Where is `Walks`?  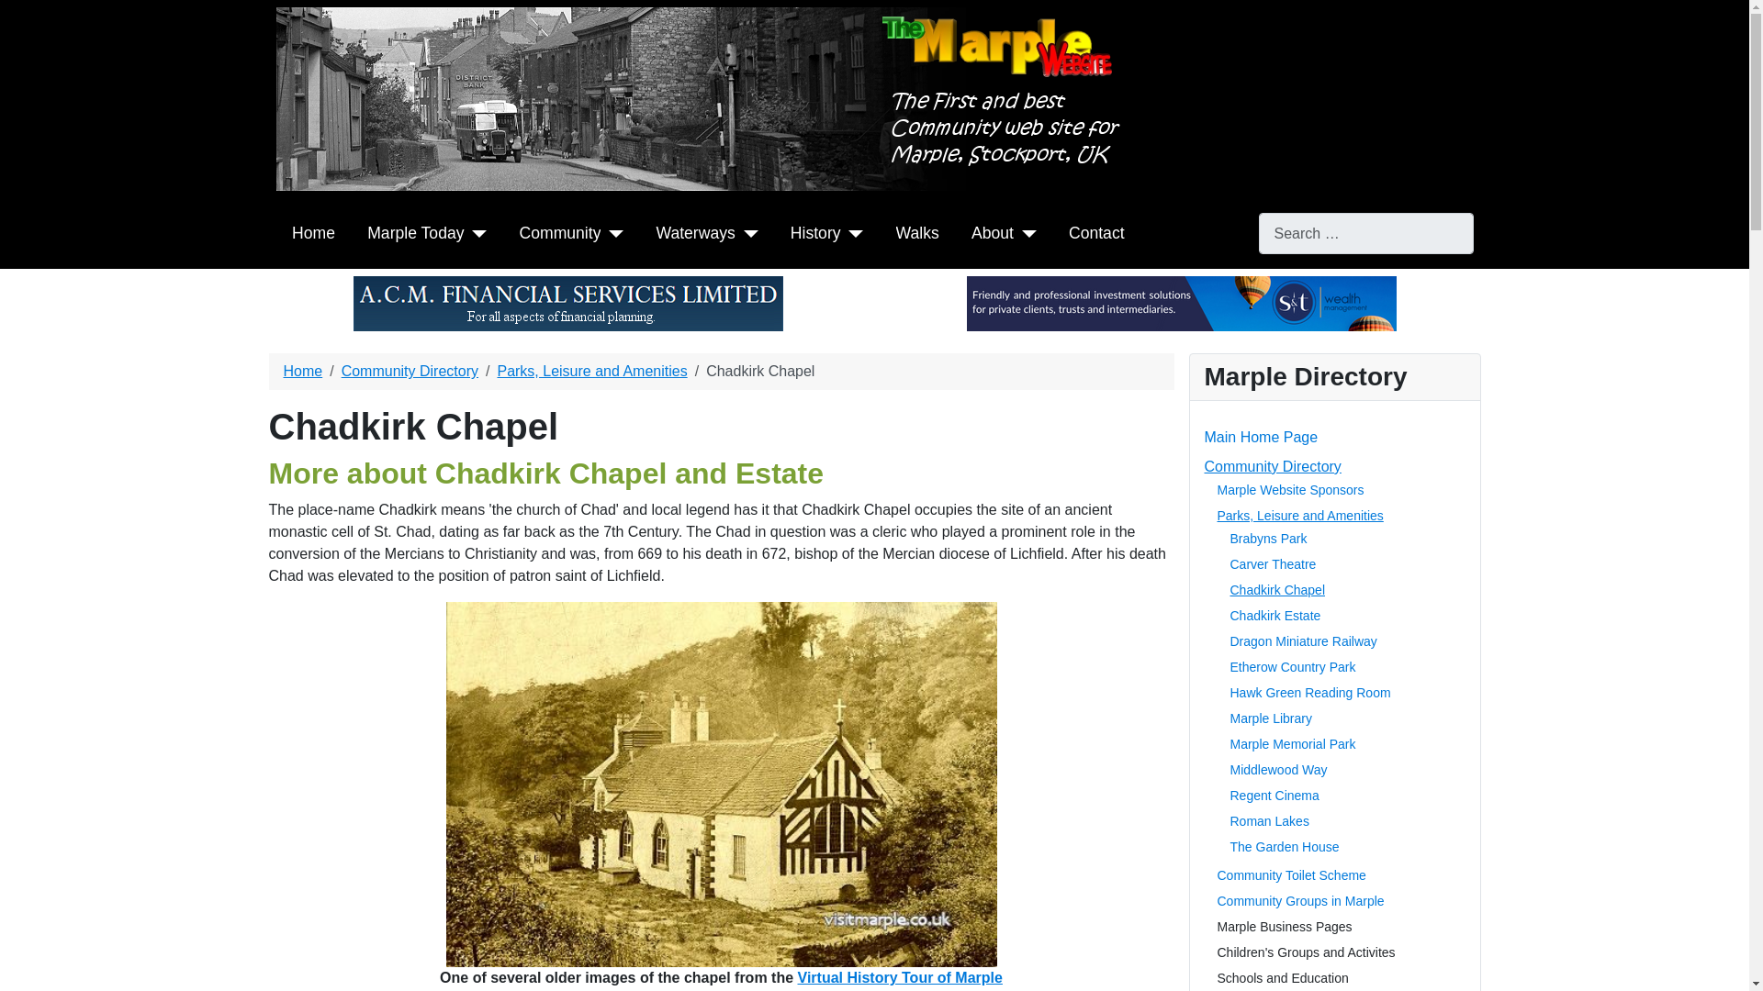
Walks is located at coordinates (917, 232).